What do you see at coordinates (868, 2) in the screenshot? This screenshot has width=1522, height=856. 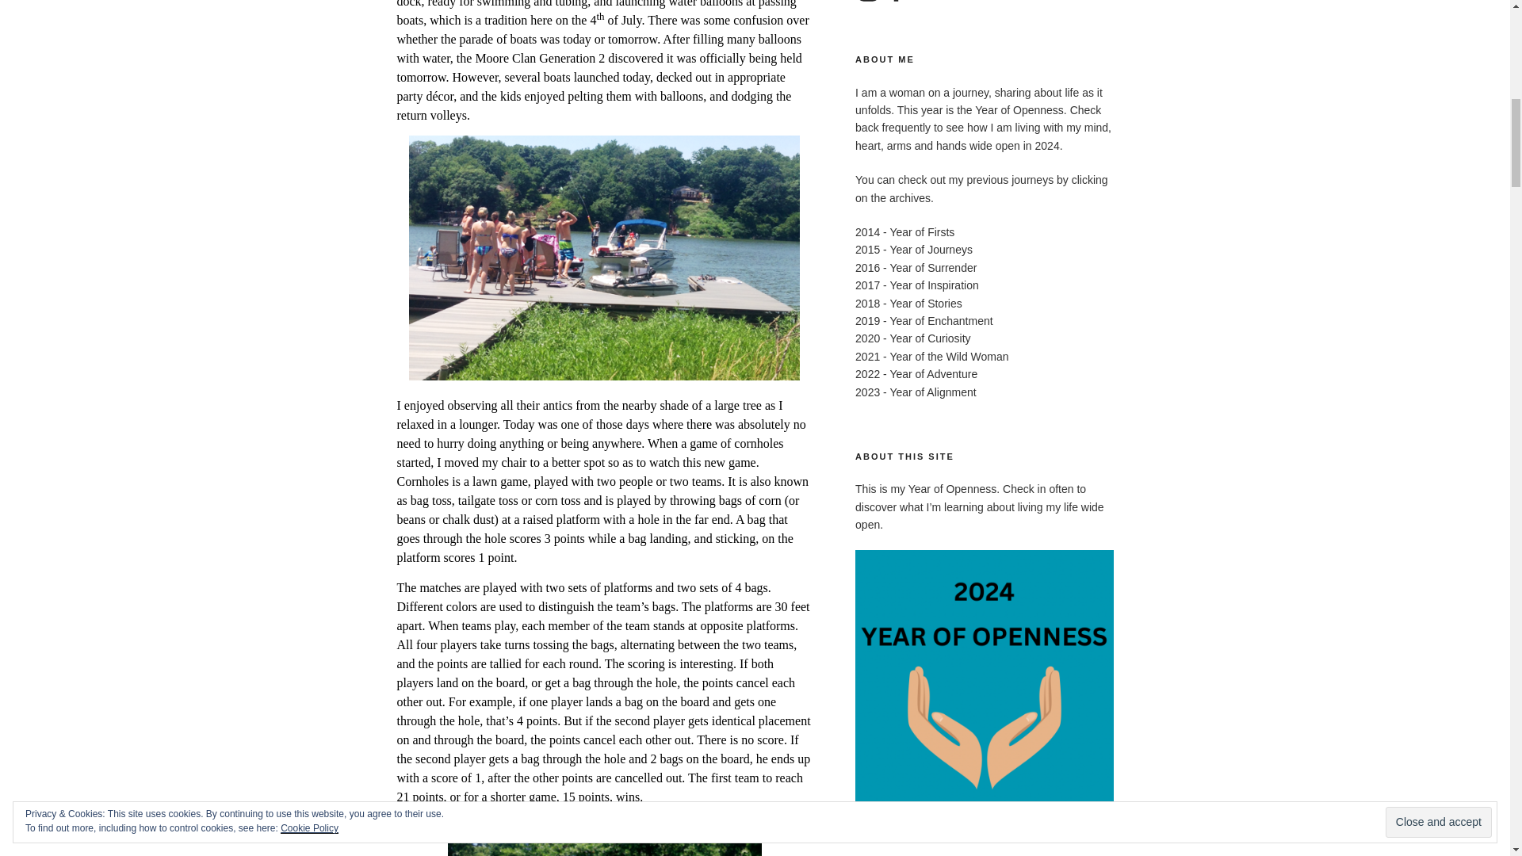 I see `Instagram` at bounding box center [868, 2].